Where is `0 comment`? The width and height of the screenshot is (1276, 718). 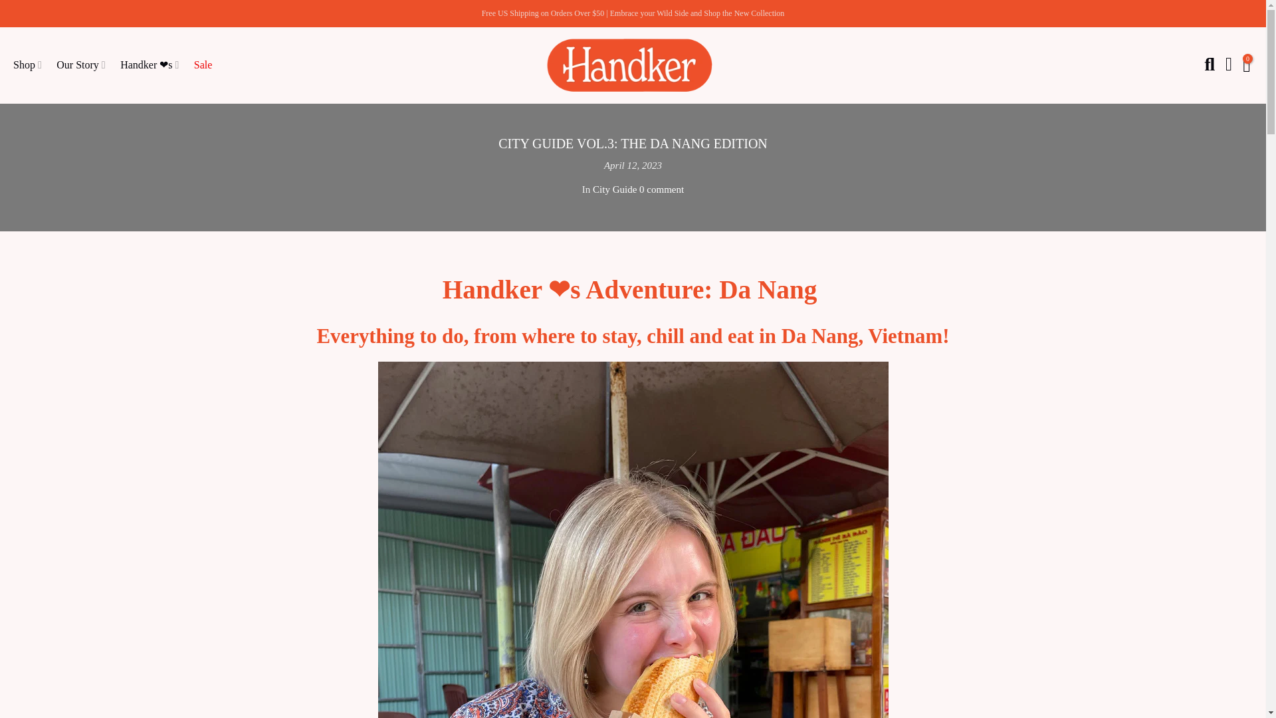 0 comment is located at coordinates (661, 189).